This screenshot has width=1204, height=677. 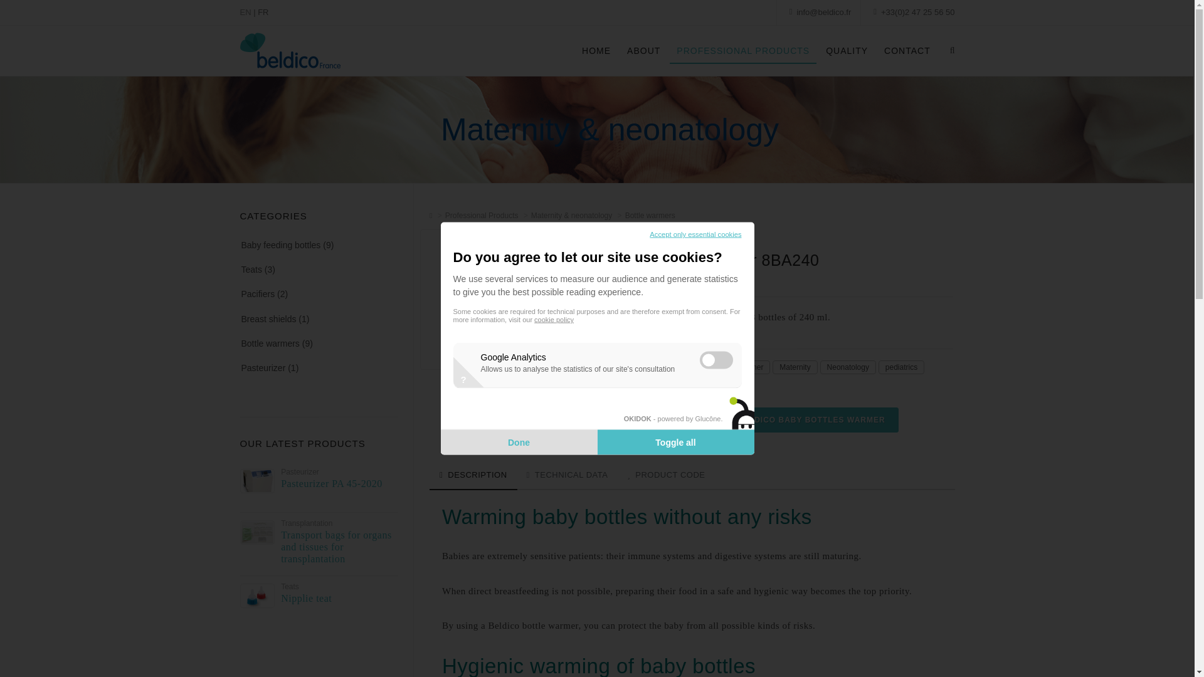 I want to click on HOME, so click(x=596, y=50).